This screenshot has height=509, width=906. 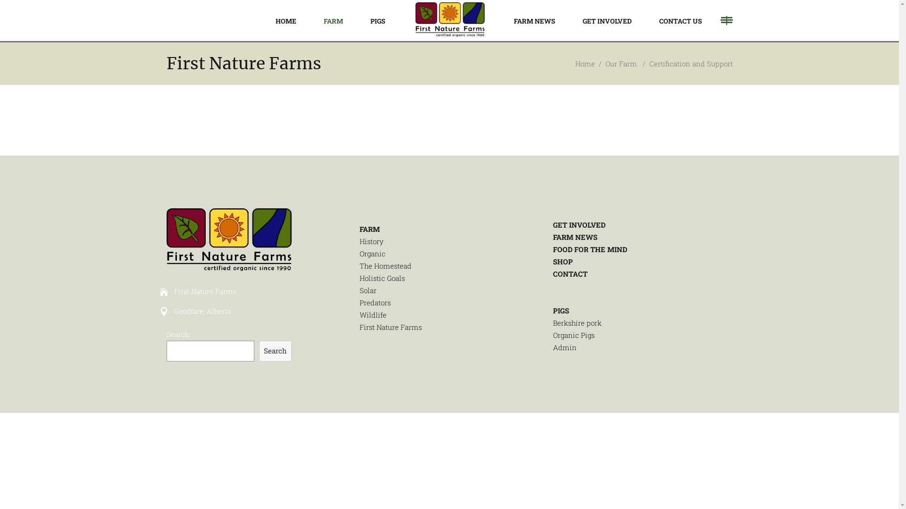 I want to click on Our Farm, so click(x=621, y=64).